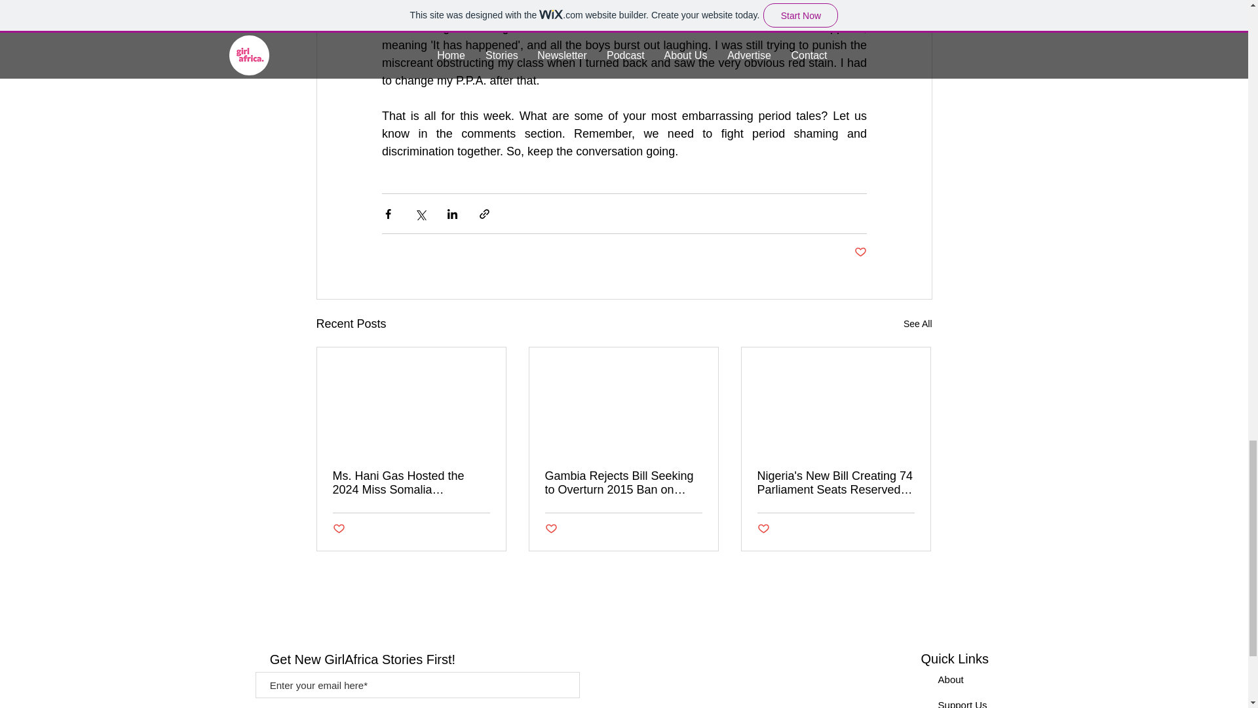  Describe the element at coordinates (339, 528) in the screenshot. I see `Post not marked as liked` at that location.